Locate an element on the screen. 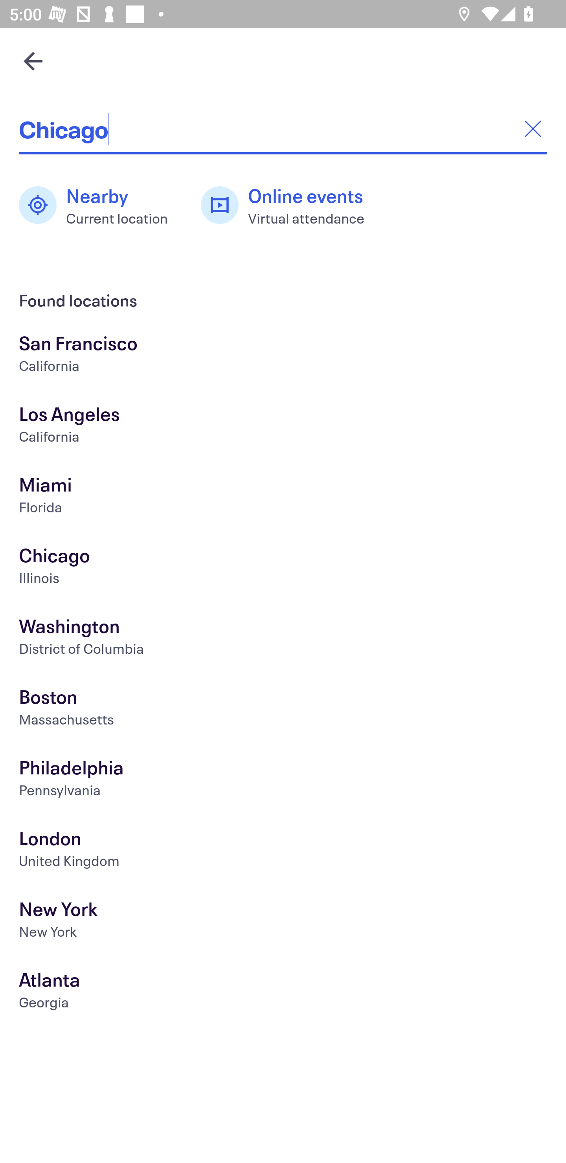  Online events Virtual attendance is located at coordinates (290, 205).